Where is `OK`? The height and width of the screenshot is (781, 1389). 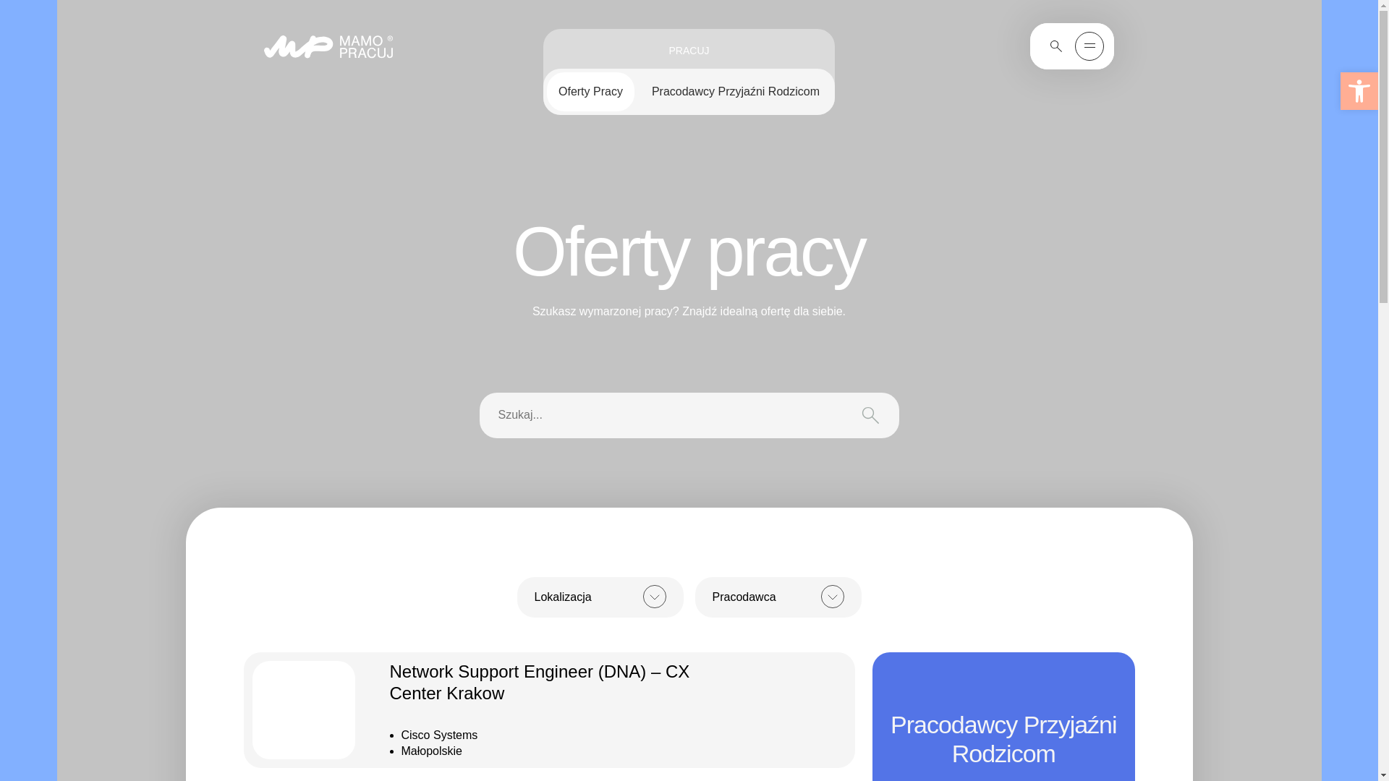 OK is located at coordinates (558, 644).